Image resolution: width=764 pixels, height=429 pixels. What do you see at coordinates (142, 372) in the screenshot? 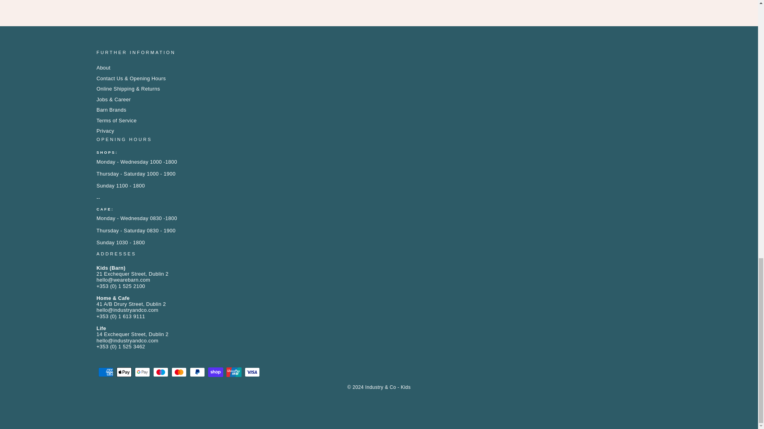
I see `Google Pay` at bounding box center [142, 372].